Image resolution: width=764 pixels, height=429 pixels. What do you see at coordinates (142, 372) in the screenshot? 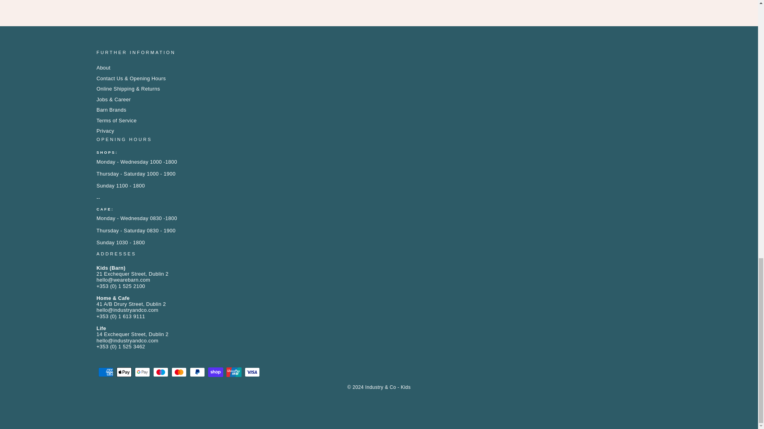
I see `Google Pay` at bounding box center [142, 372].